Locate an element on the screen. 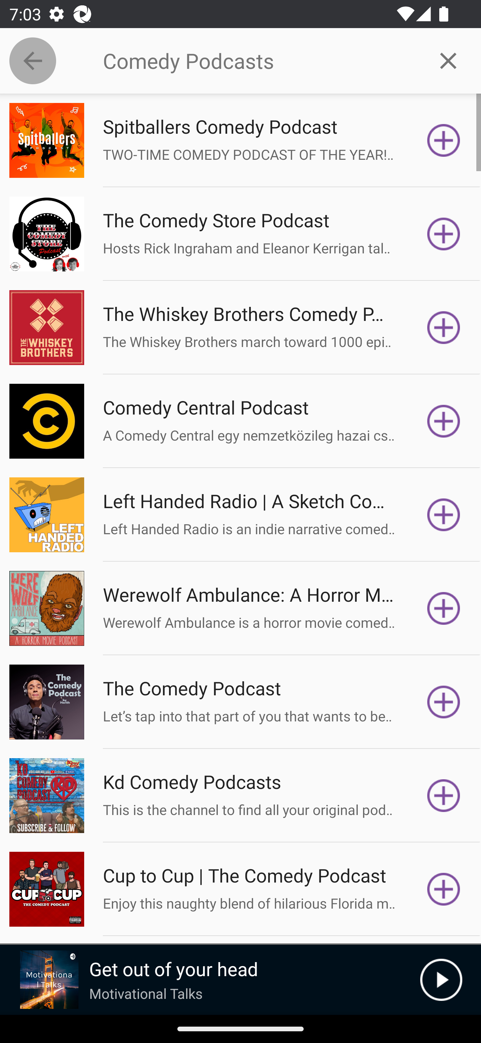  Subscribe is located at coordinates (444, 796).